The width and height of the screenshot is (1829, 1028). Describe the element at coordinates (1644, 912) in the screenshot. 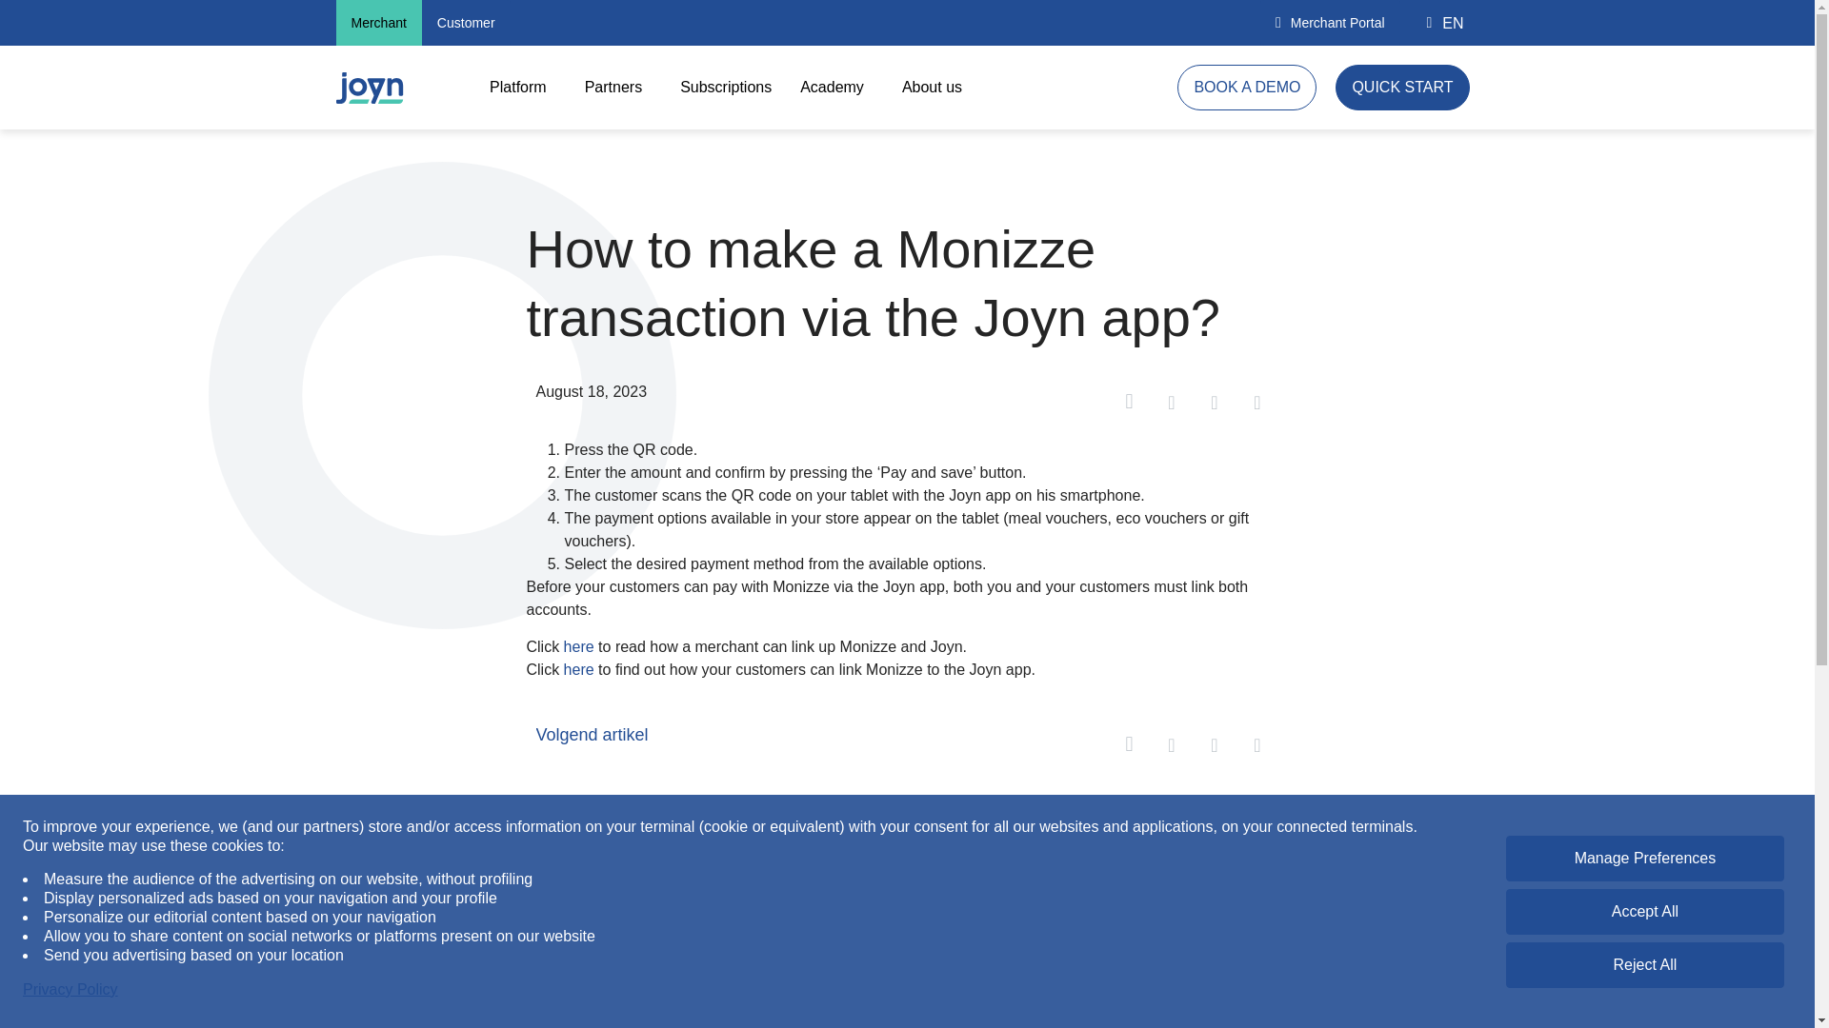

I see `Accept All` at that location.